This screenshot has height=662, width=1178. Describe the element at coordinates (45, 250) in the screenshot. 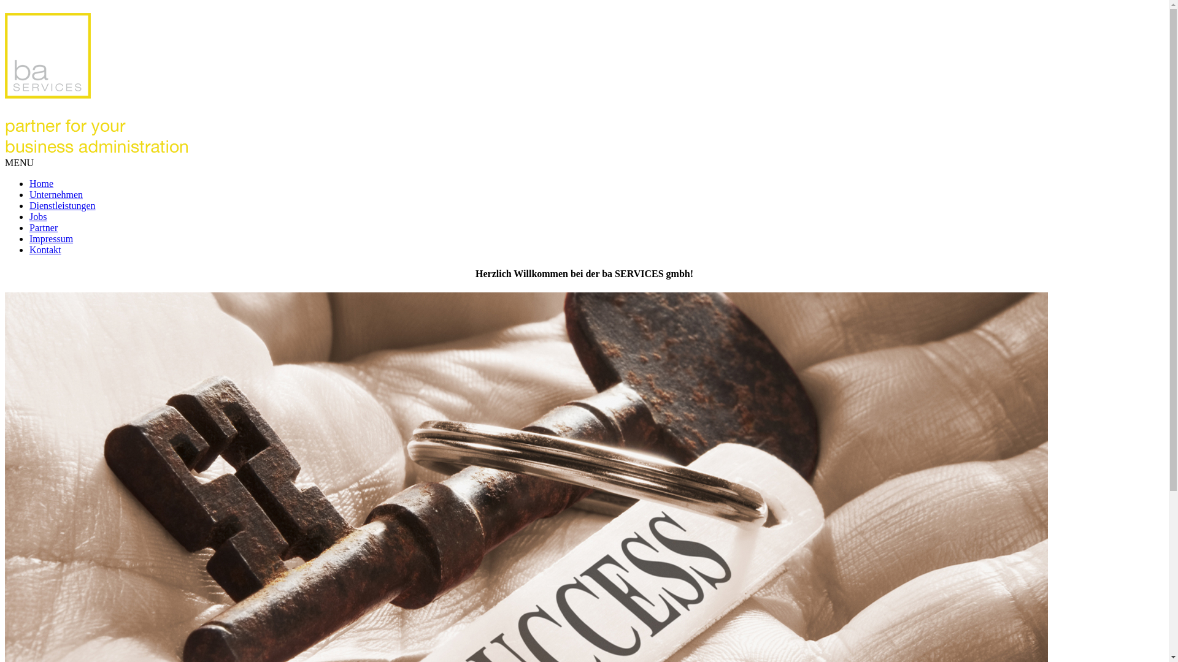

I see `Kontakt` at that location.